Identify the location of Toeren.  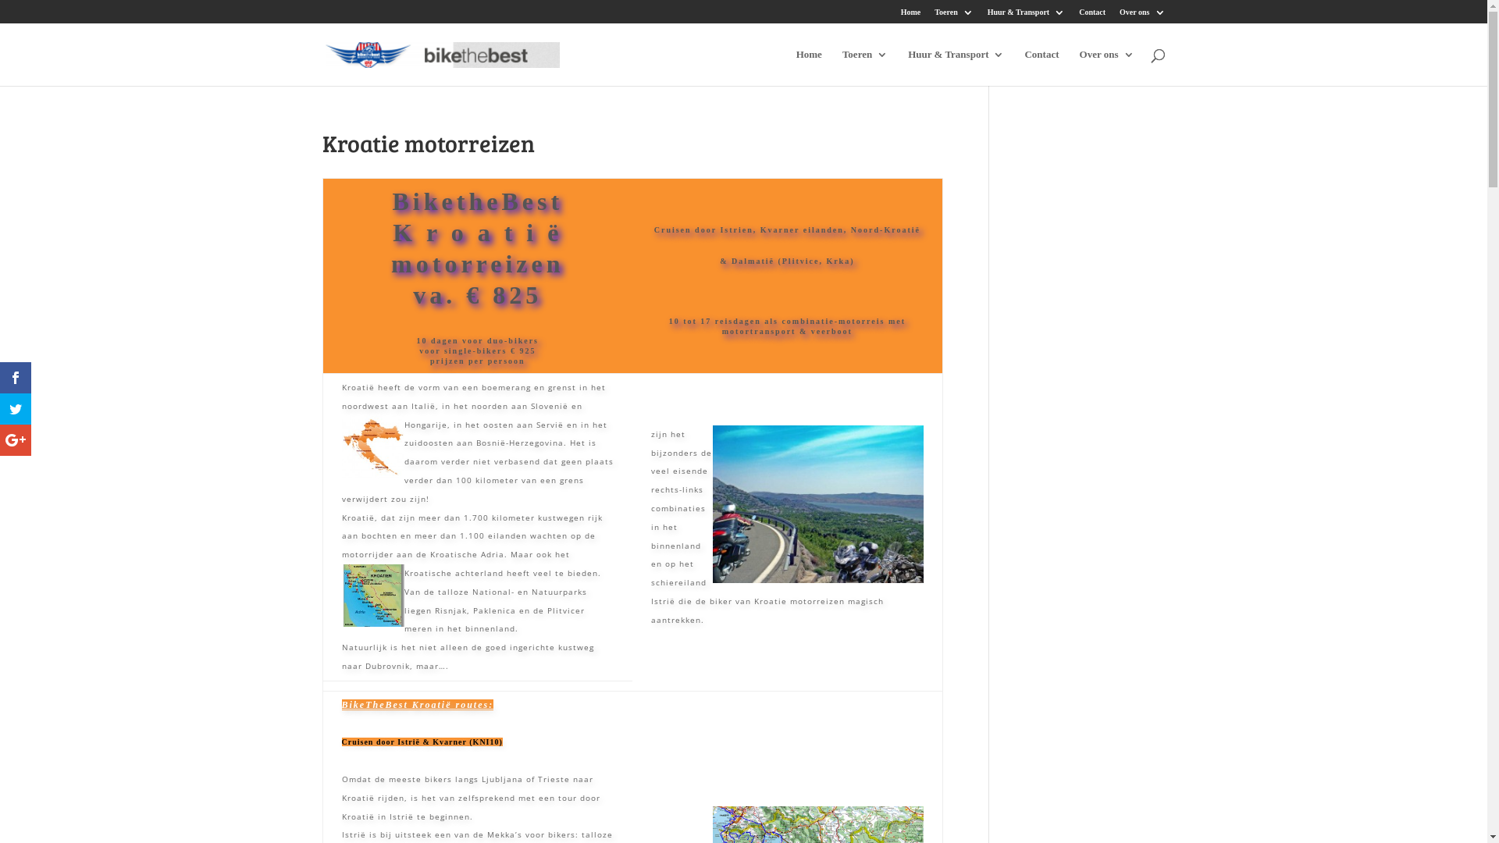
(865, 67).